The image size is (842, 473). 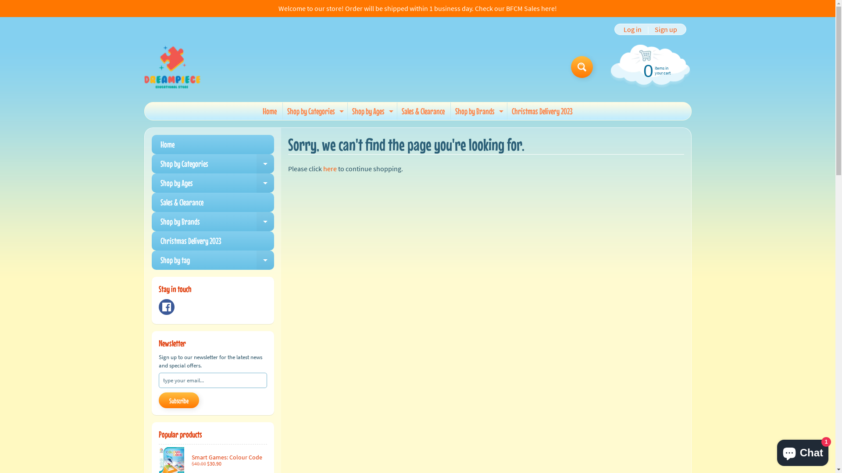 What do you see at coordinates (649, 70) in the screenshot?
I see `0
items in your cart` at bounding box center [649, 70].